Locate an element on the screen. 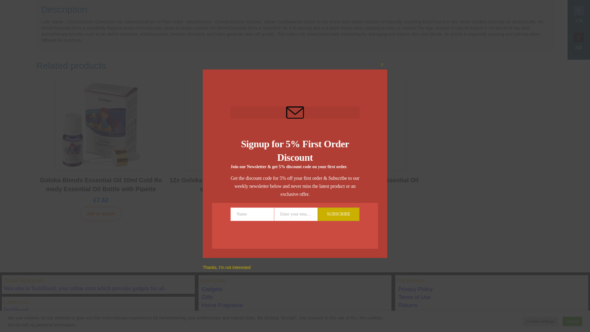 The height and width of the screenshot is (332, 590). 1609483 is located at coordinates (416, 2).